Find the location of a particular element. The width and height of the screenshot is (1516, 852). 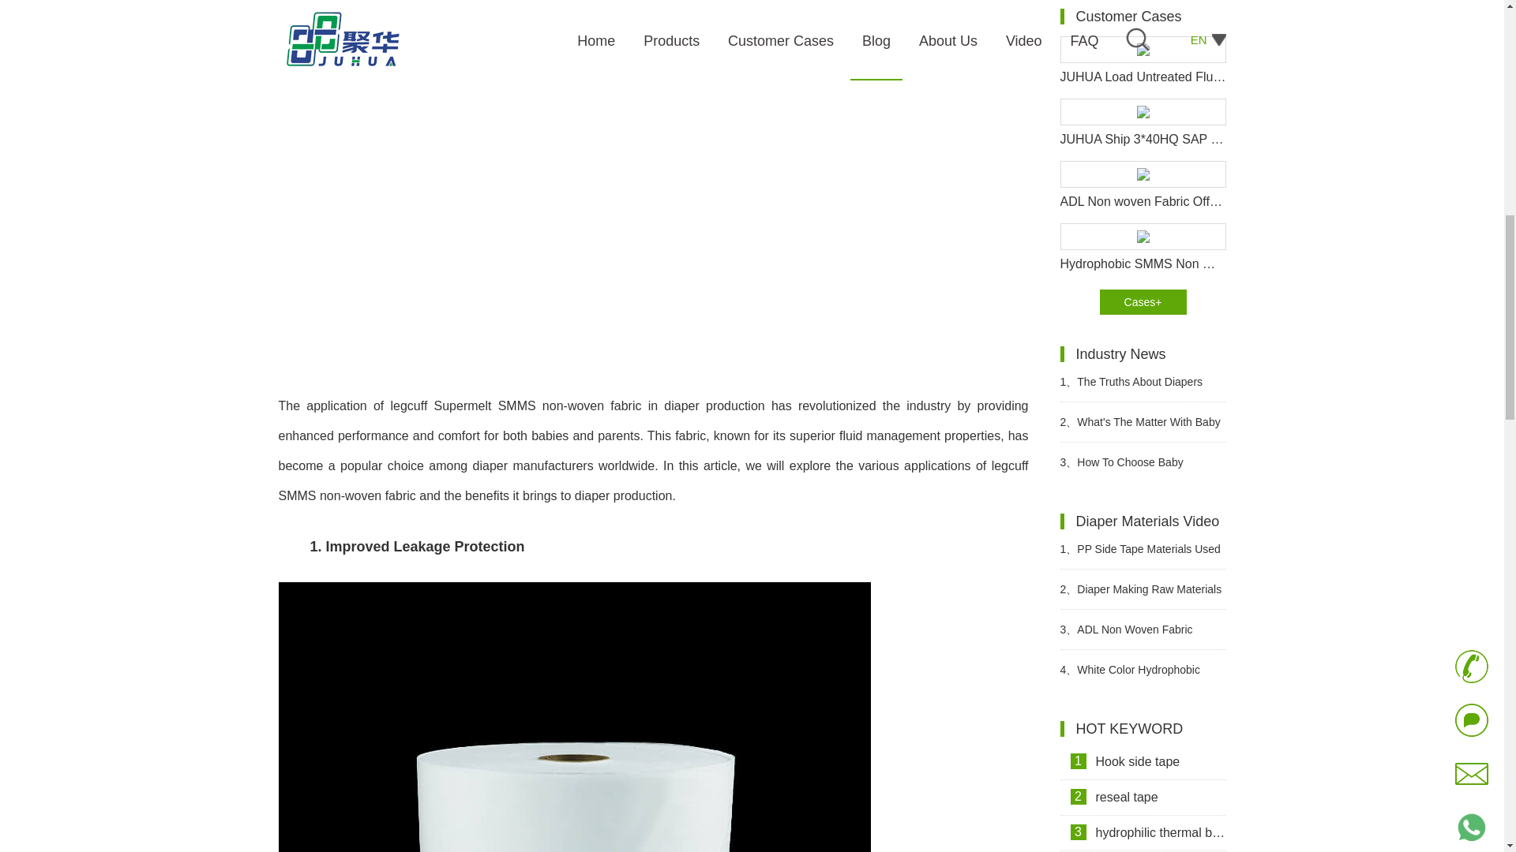

PP Side Tape Materials Used In Diapers Video is located at coordinates (1142, 549).